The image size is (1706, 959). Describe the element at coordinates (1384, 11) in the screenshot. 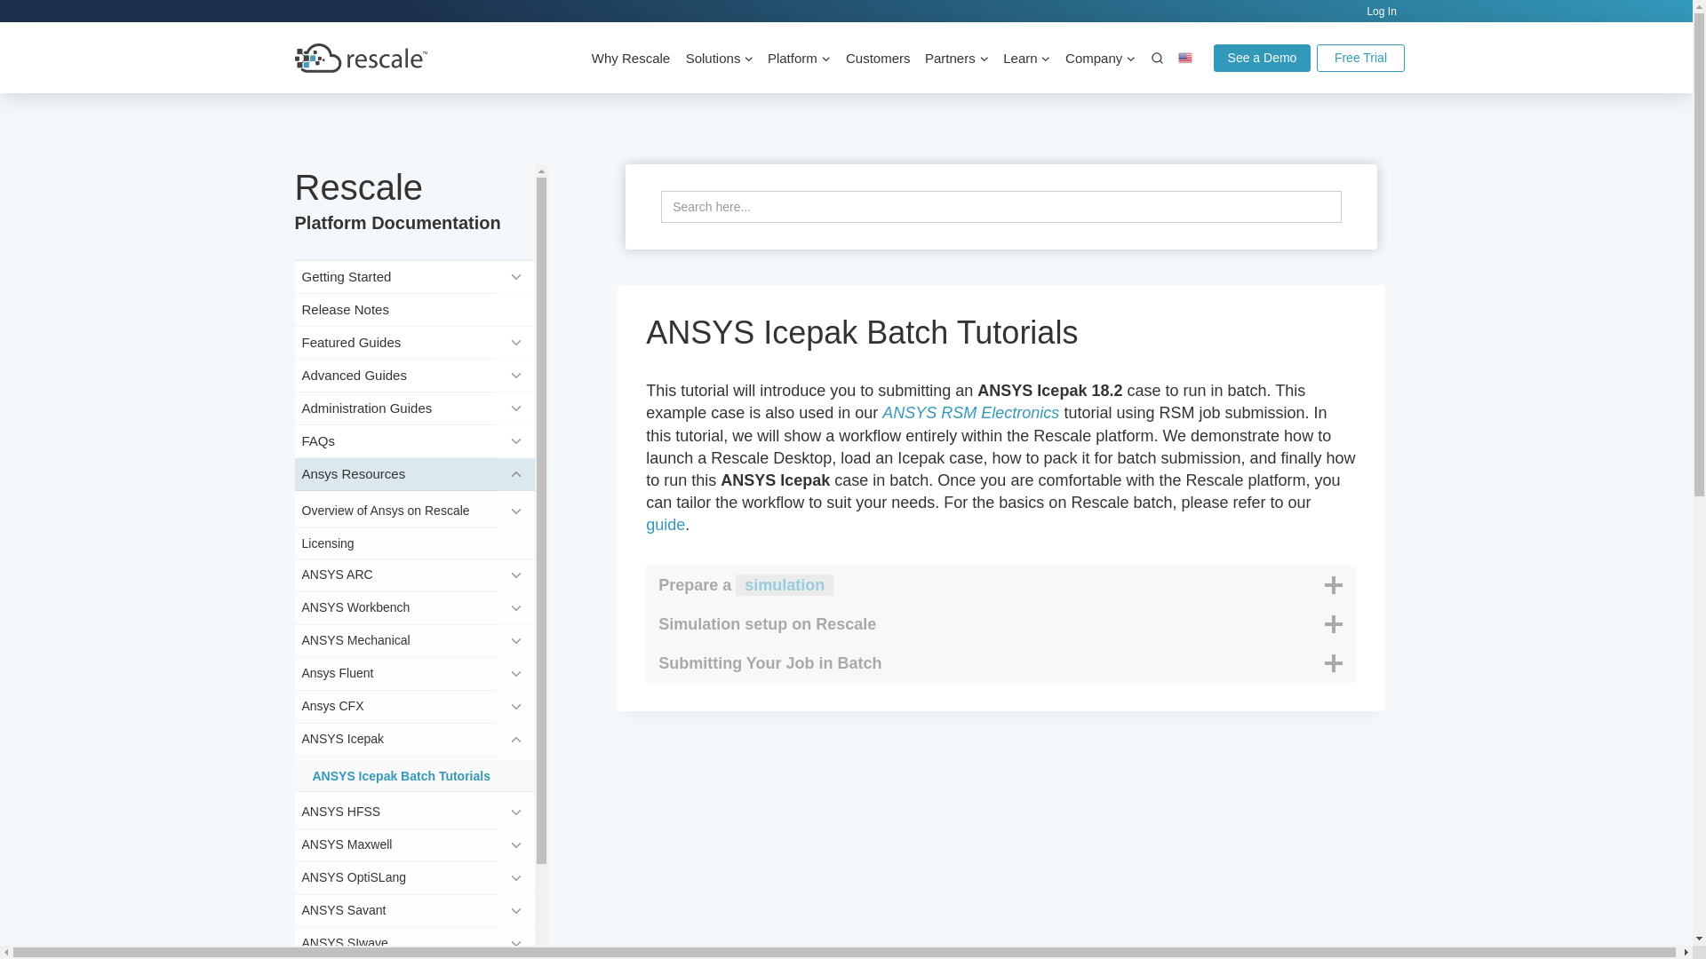

I see `Log In` at that location.